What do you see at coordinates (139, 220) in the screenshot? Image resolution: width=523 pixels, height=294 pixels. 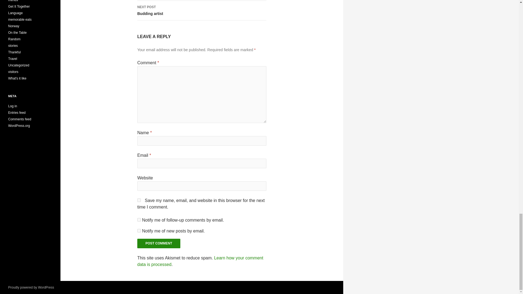 I see `Learn how your comment data is processed` at bounding box center [139, 220].